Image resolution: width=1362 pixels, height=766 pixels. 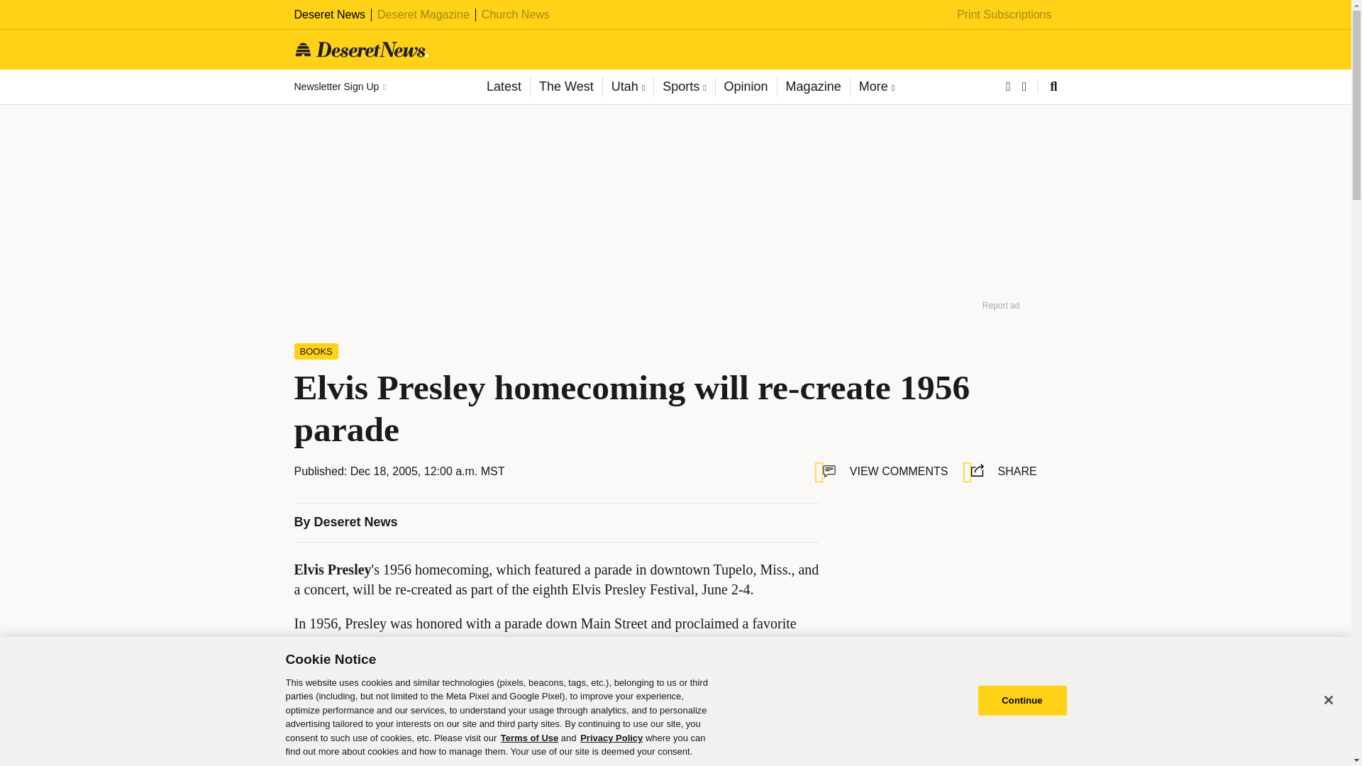 What do you see at coordinates (943, 592) in the screenshot?
I see `3rd party ad content` at bounding box center [943, 592].